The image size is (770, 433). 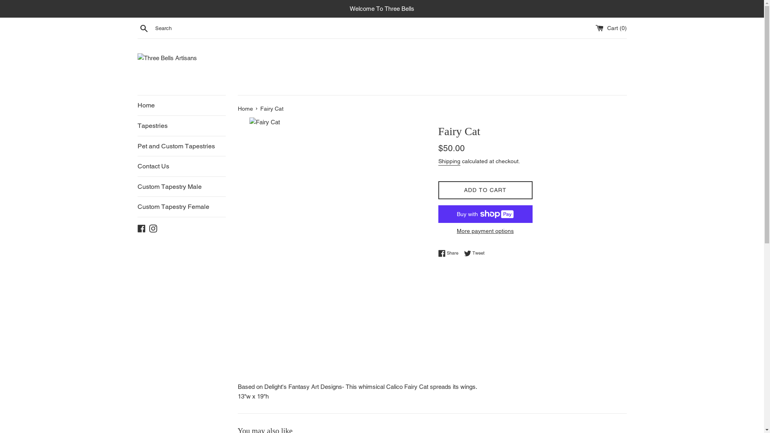 I want to click on Pet and Custom Tapestries, so click(x=181, y=146).